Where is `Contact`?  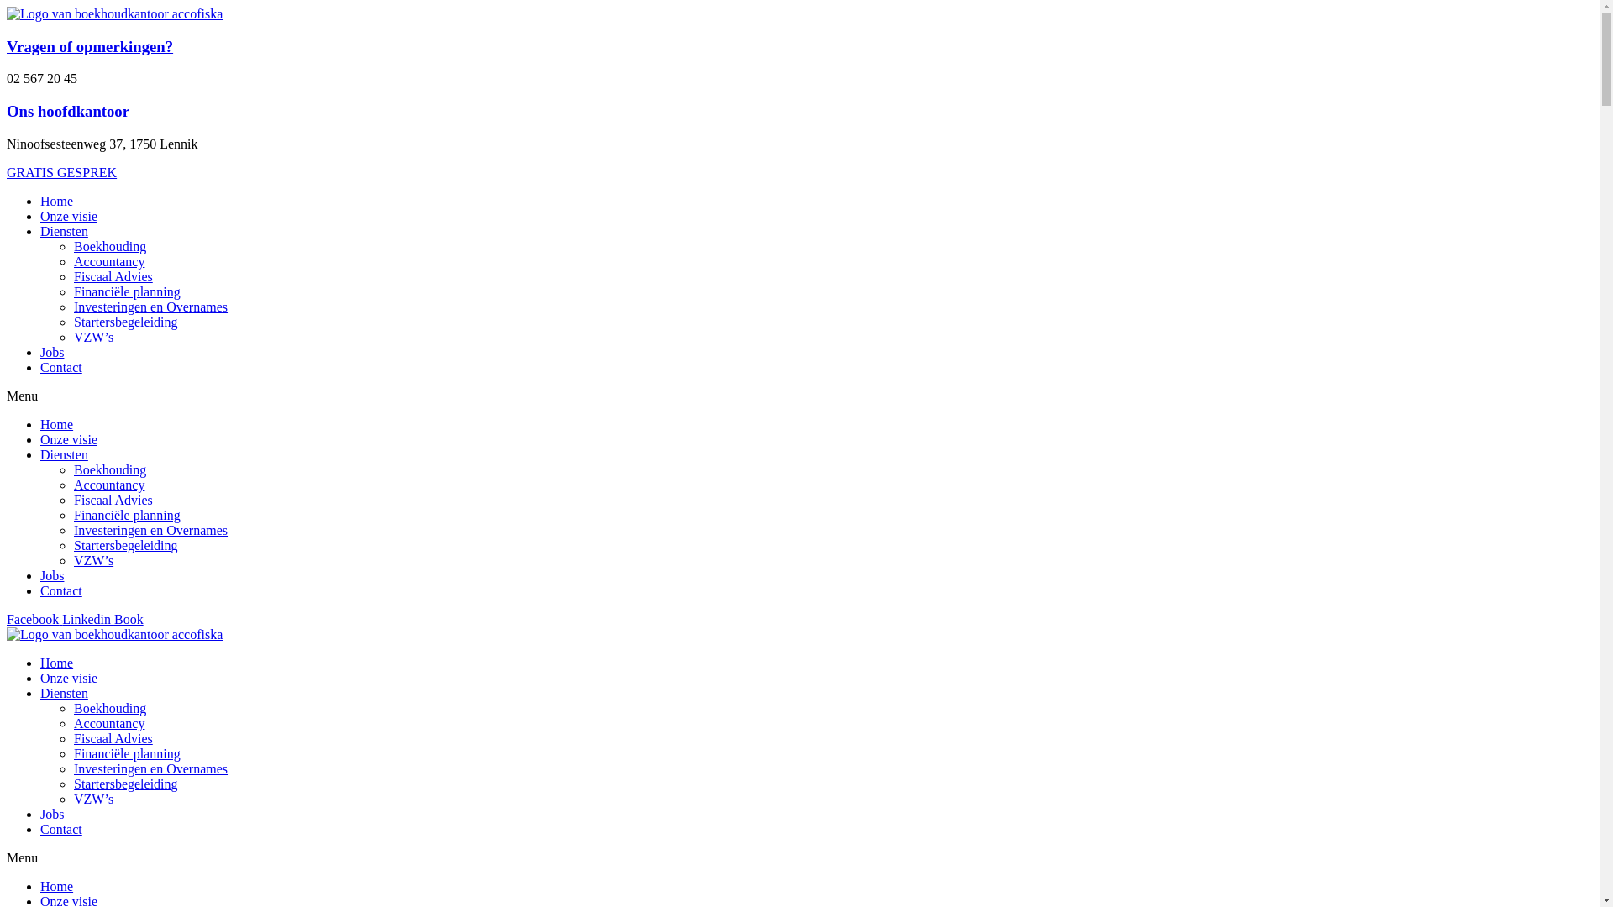 Contact is located at coordinates (61, 591).